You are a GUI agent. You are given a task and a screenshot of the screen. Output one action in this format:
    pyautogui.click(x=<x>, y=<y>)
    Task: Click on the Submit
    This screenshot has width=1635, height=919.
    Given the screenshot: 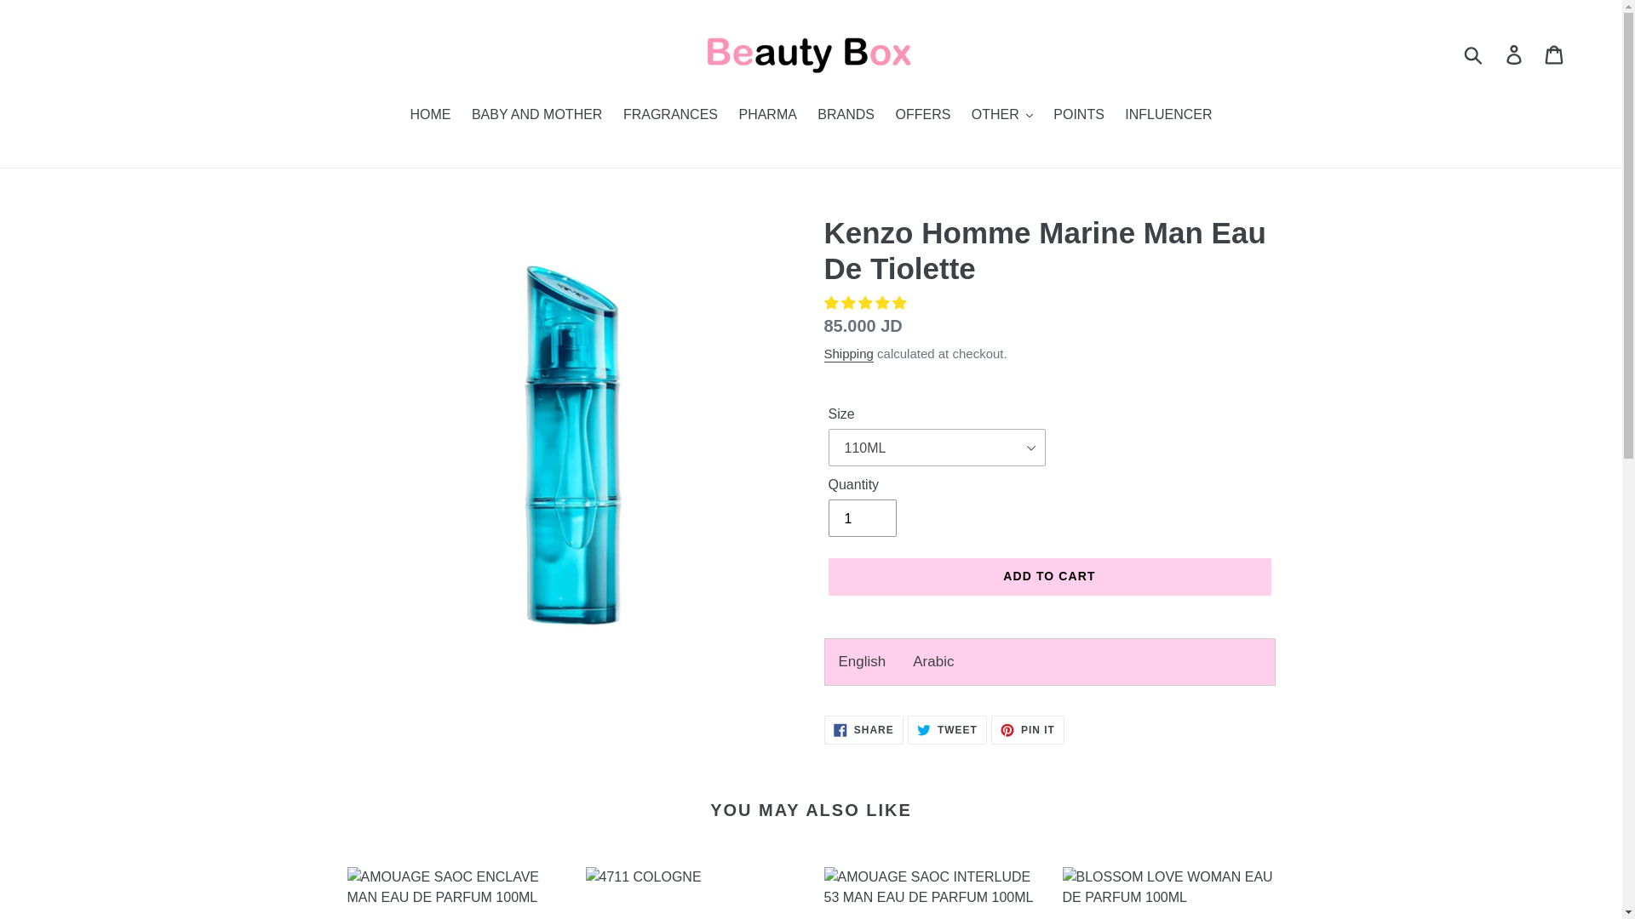 What is the action you would take?
    pyautogui.click(x=1474, y=54)
    